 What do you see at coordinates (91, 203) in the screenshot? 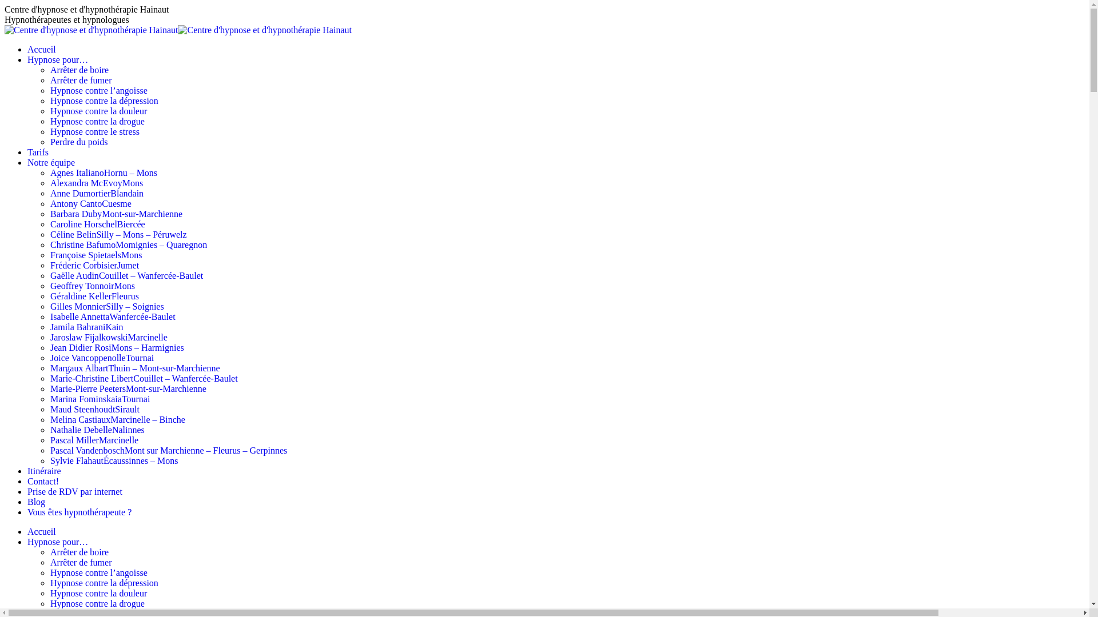
I see `Antony CantoCuesme` at bounding box center [91, 203].